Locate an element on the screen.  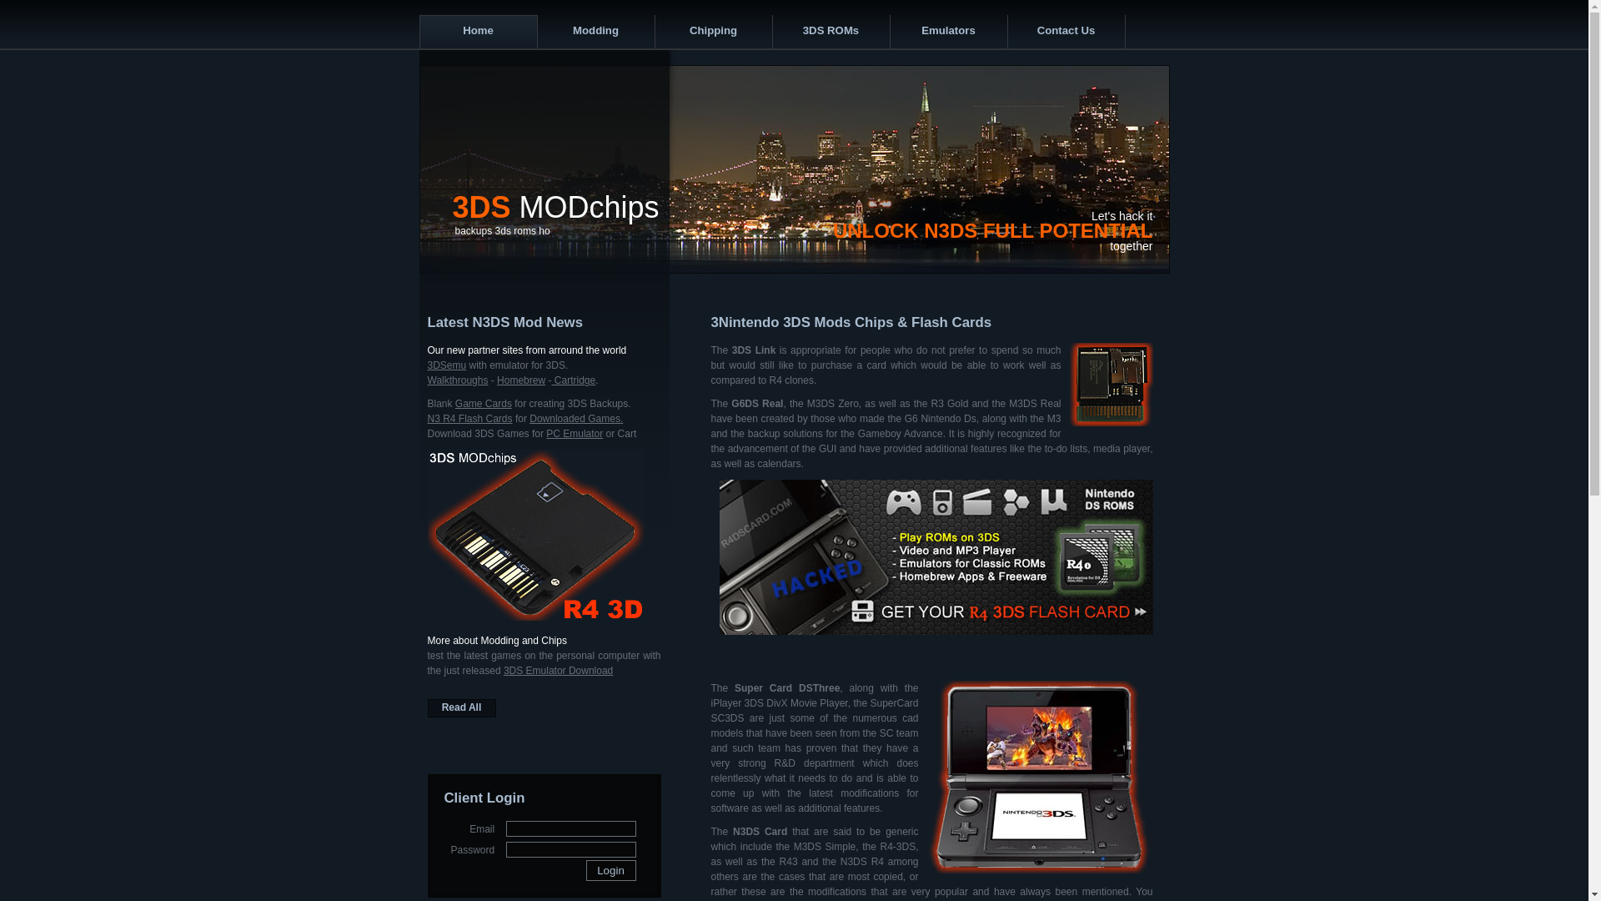
3DS Emulator Download is located at coordinates (559, 671).